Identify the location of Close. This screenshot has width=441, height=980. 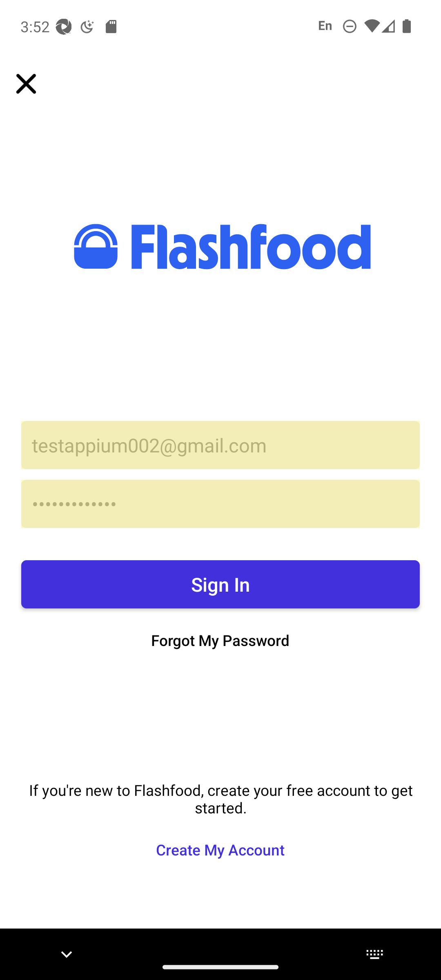
(36, 83).